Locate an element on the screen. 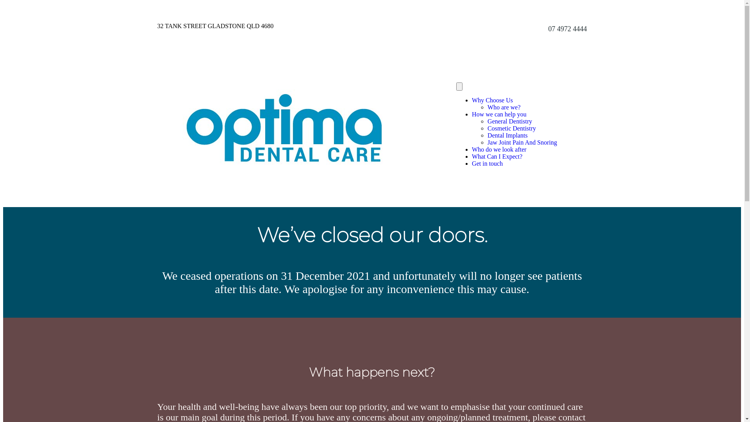  What Can I Expect? is located at coordinates (497, 156).